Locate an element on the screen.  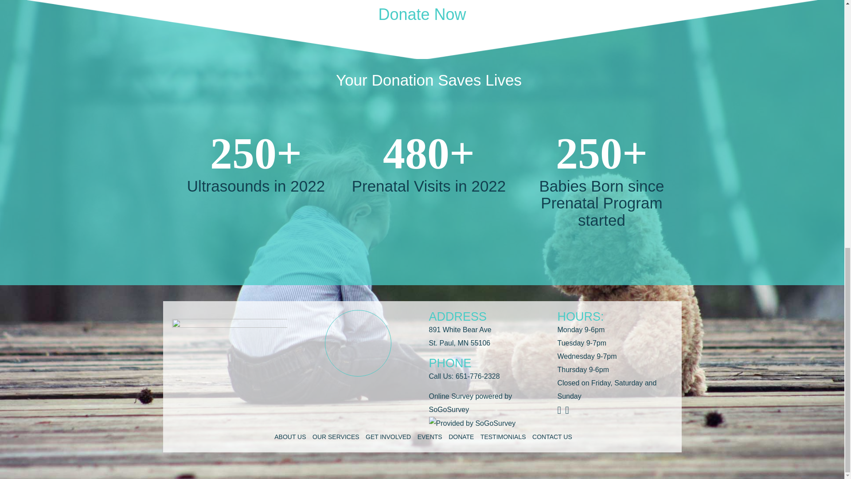
Online Survey is located at coordinates (451, 396).